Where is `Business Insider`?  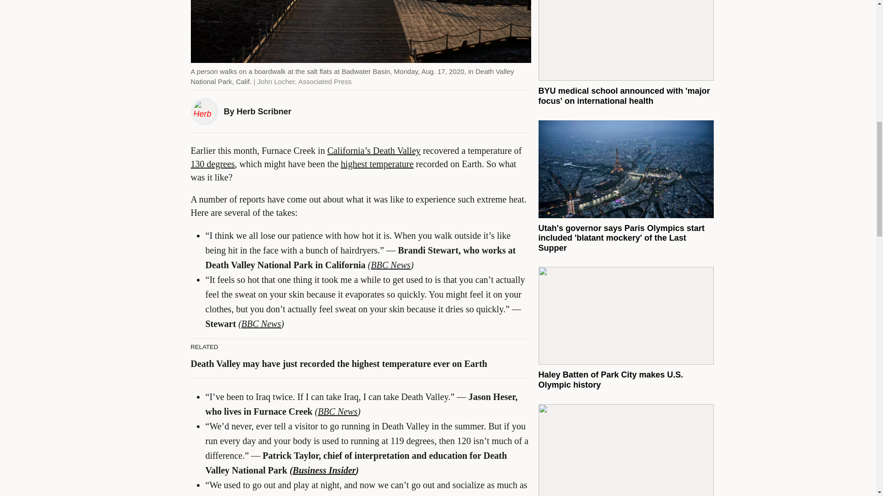 Business Insider is located at coordinates (324, 470).